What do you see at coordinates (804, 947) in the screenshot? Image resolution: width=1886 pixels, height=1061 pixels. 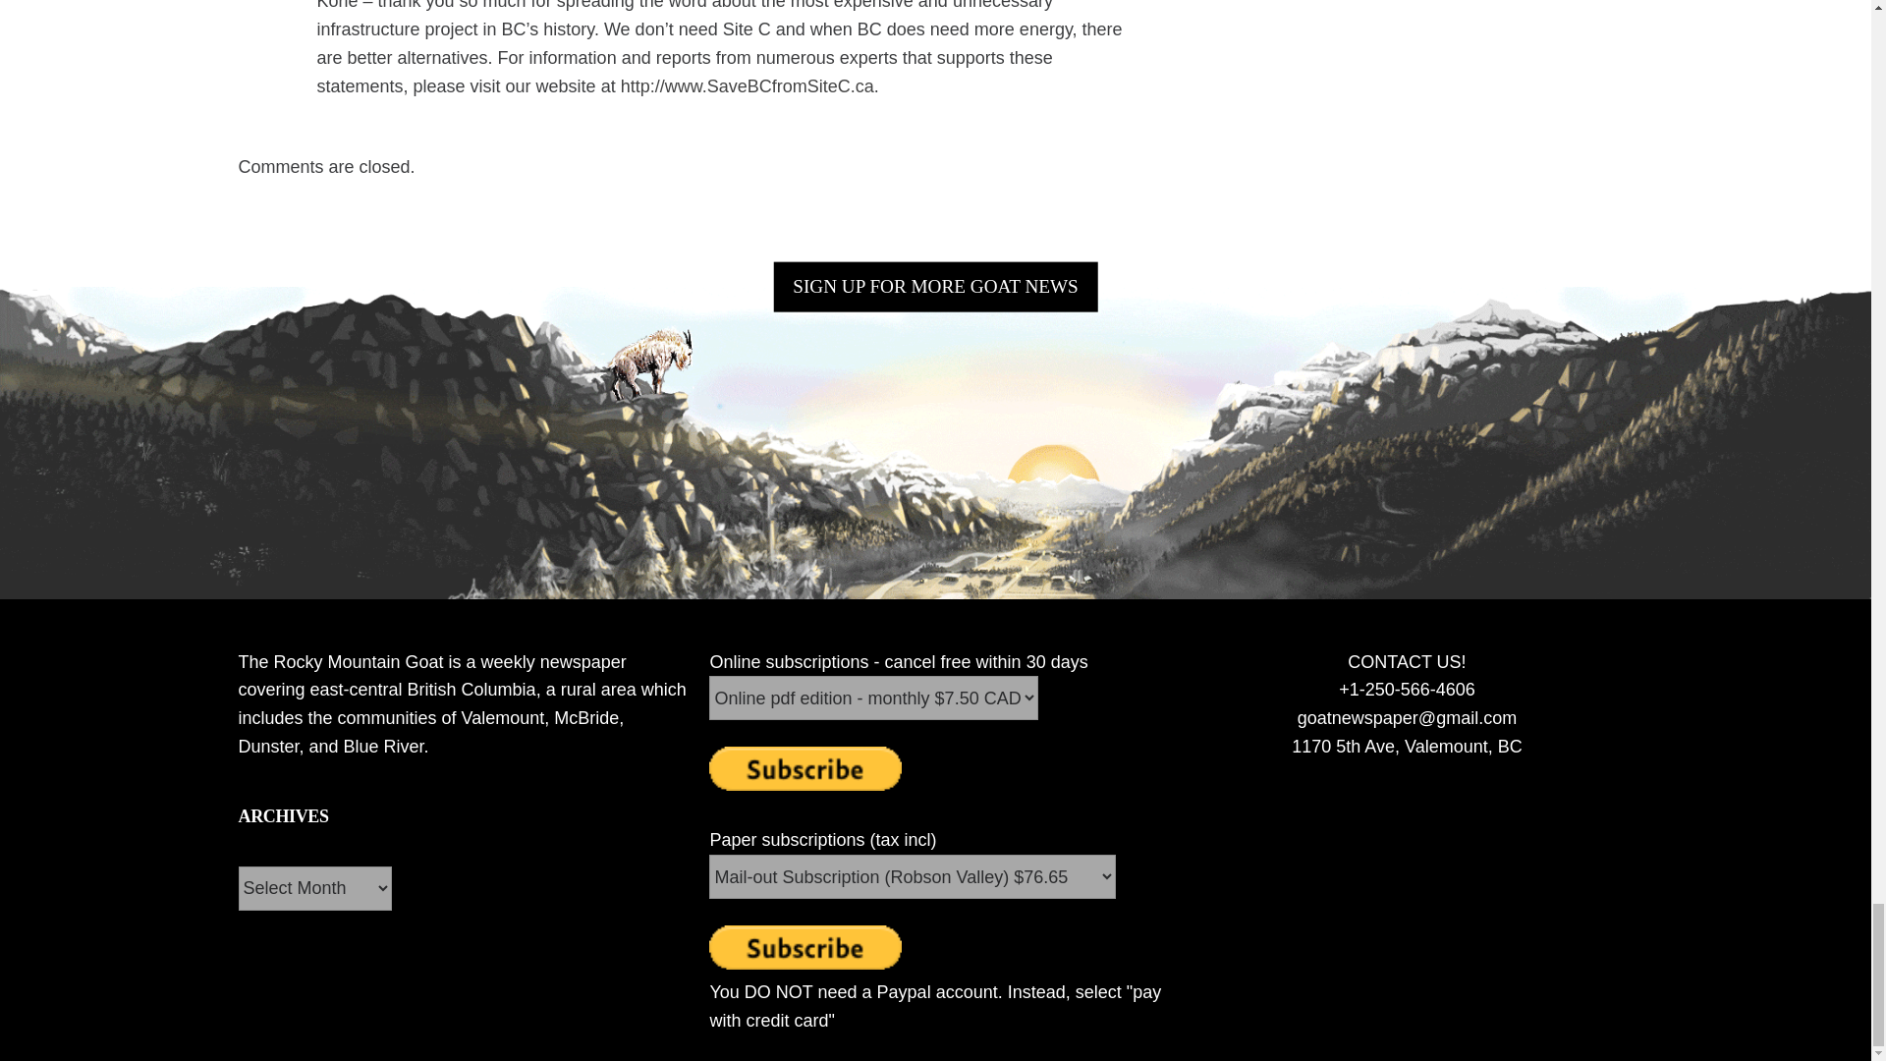 I see `PayPal - The safer, easier way to pay online!` at bounding box center [804, 947].